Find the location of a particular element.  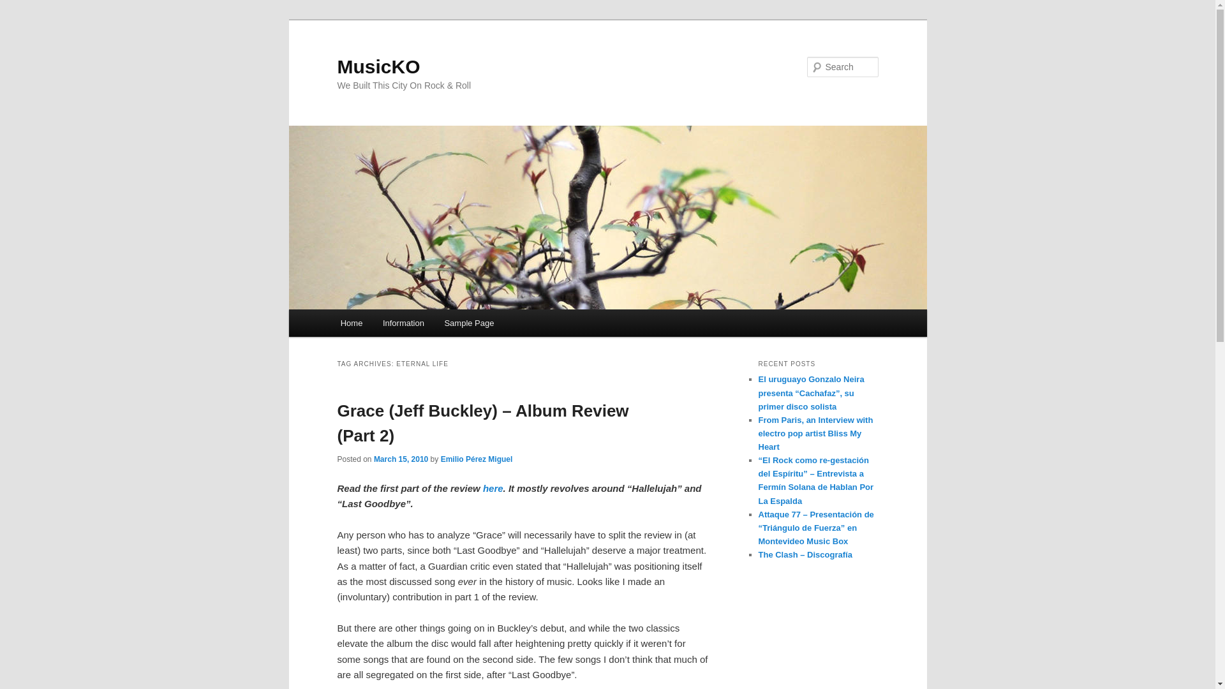

Search is located at coordinates (20, 7).